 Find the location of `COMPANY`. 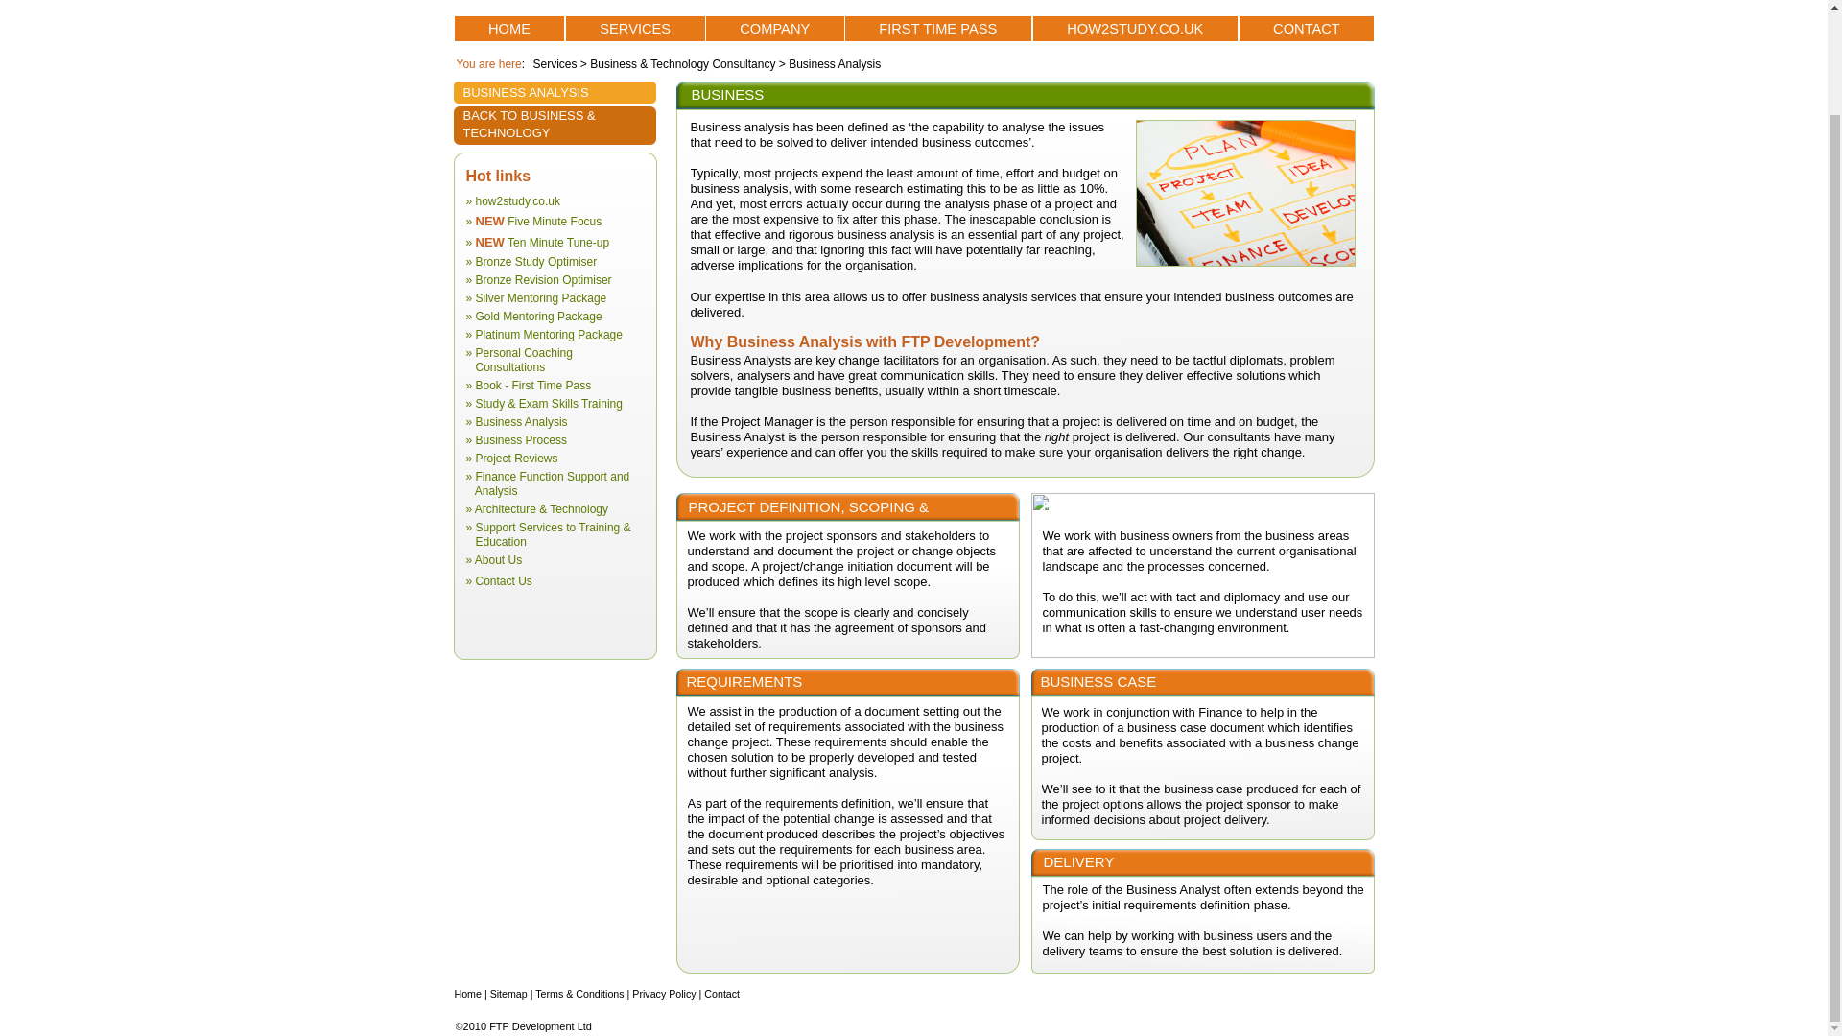

COMPANY is located at coordinates (774, 29).